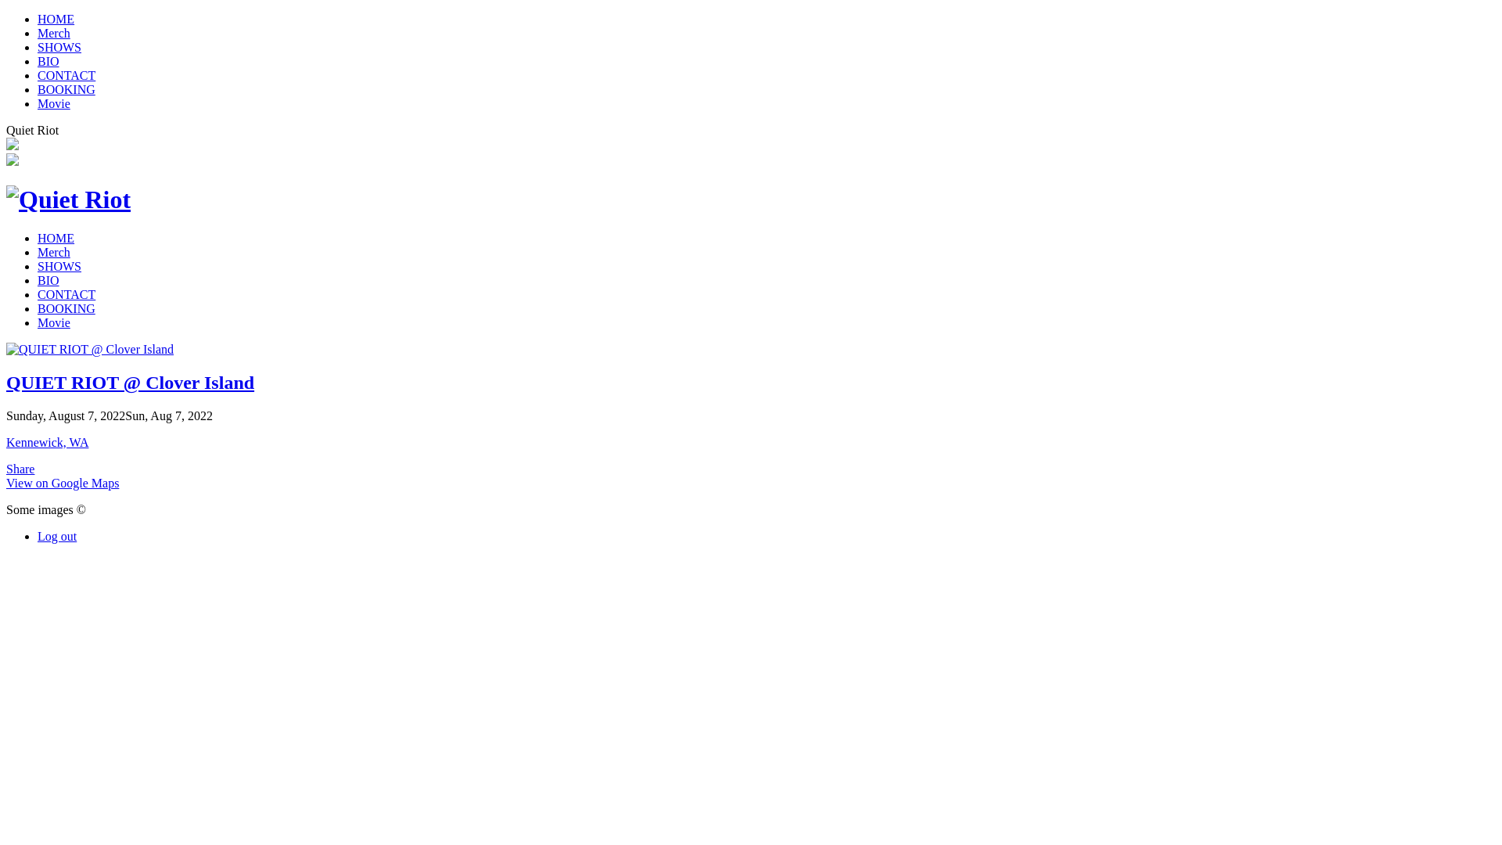  Describe the element at coordinates (49, 61) in the screenshot. I see `BIO` at that location.